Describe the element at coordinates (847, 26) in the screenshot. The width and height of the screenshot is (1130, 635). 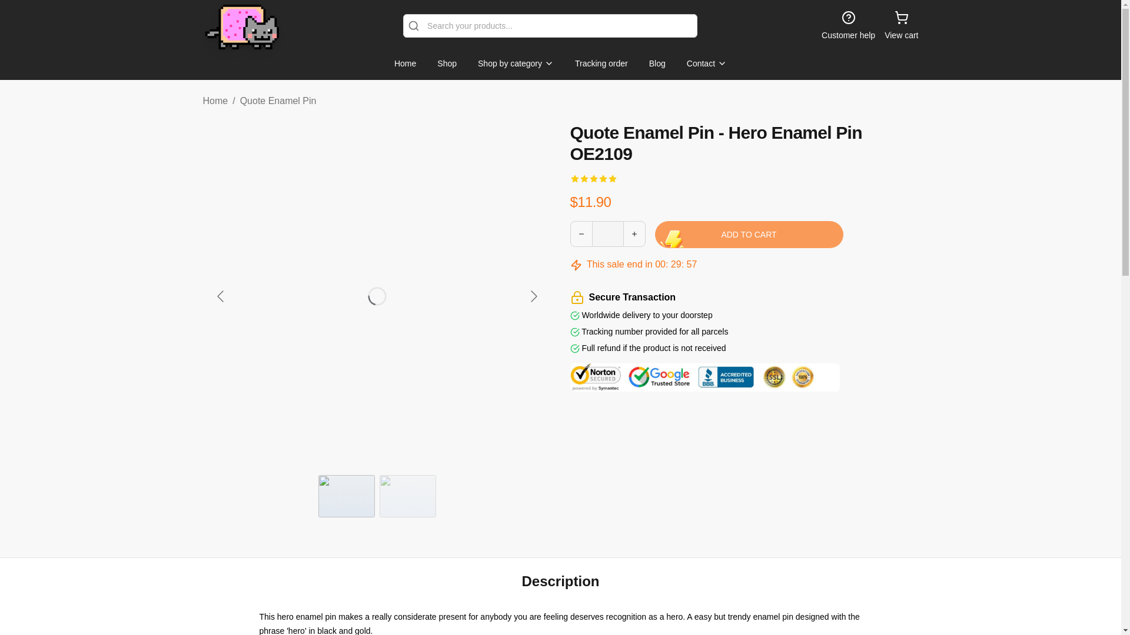
I see `customer help` at that location.